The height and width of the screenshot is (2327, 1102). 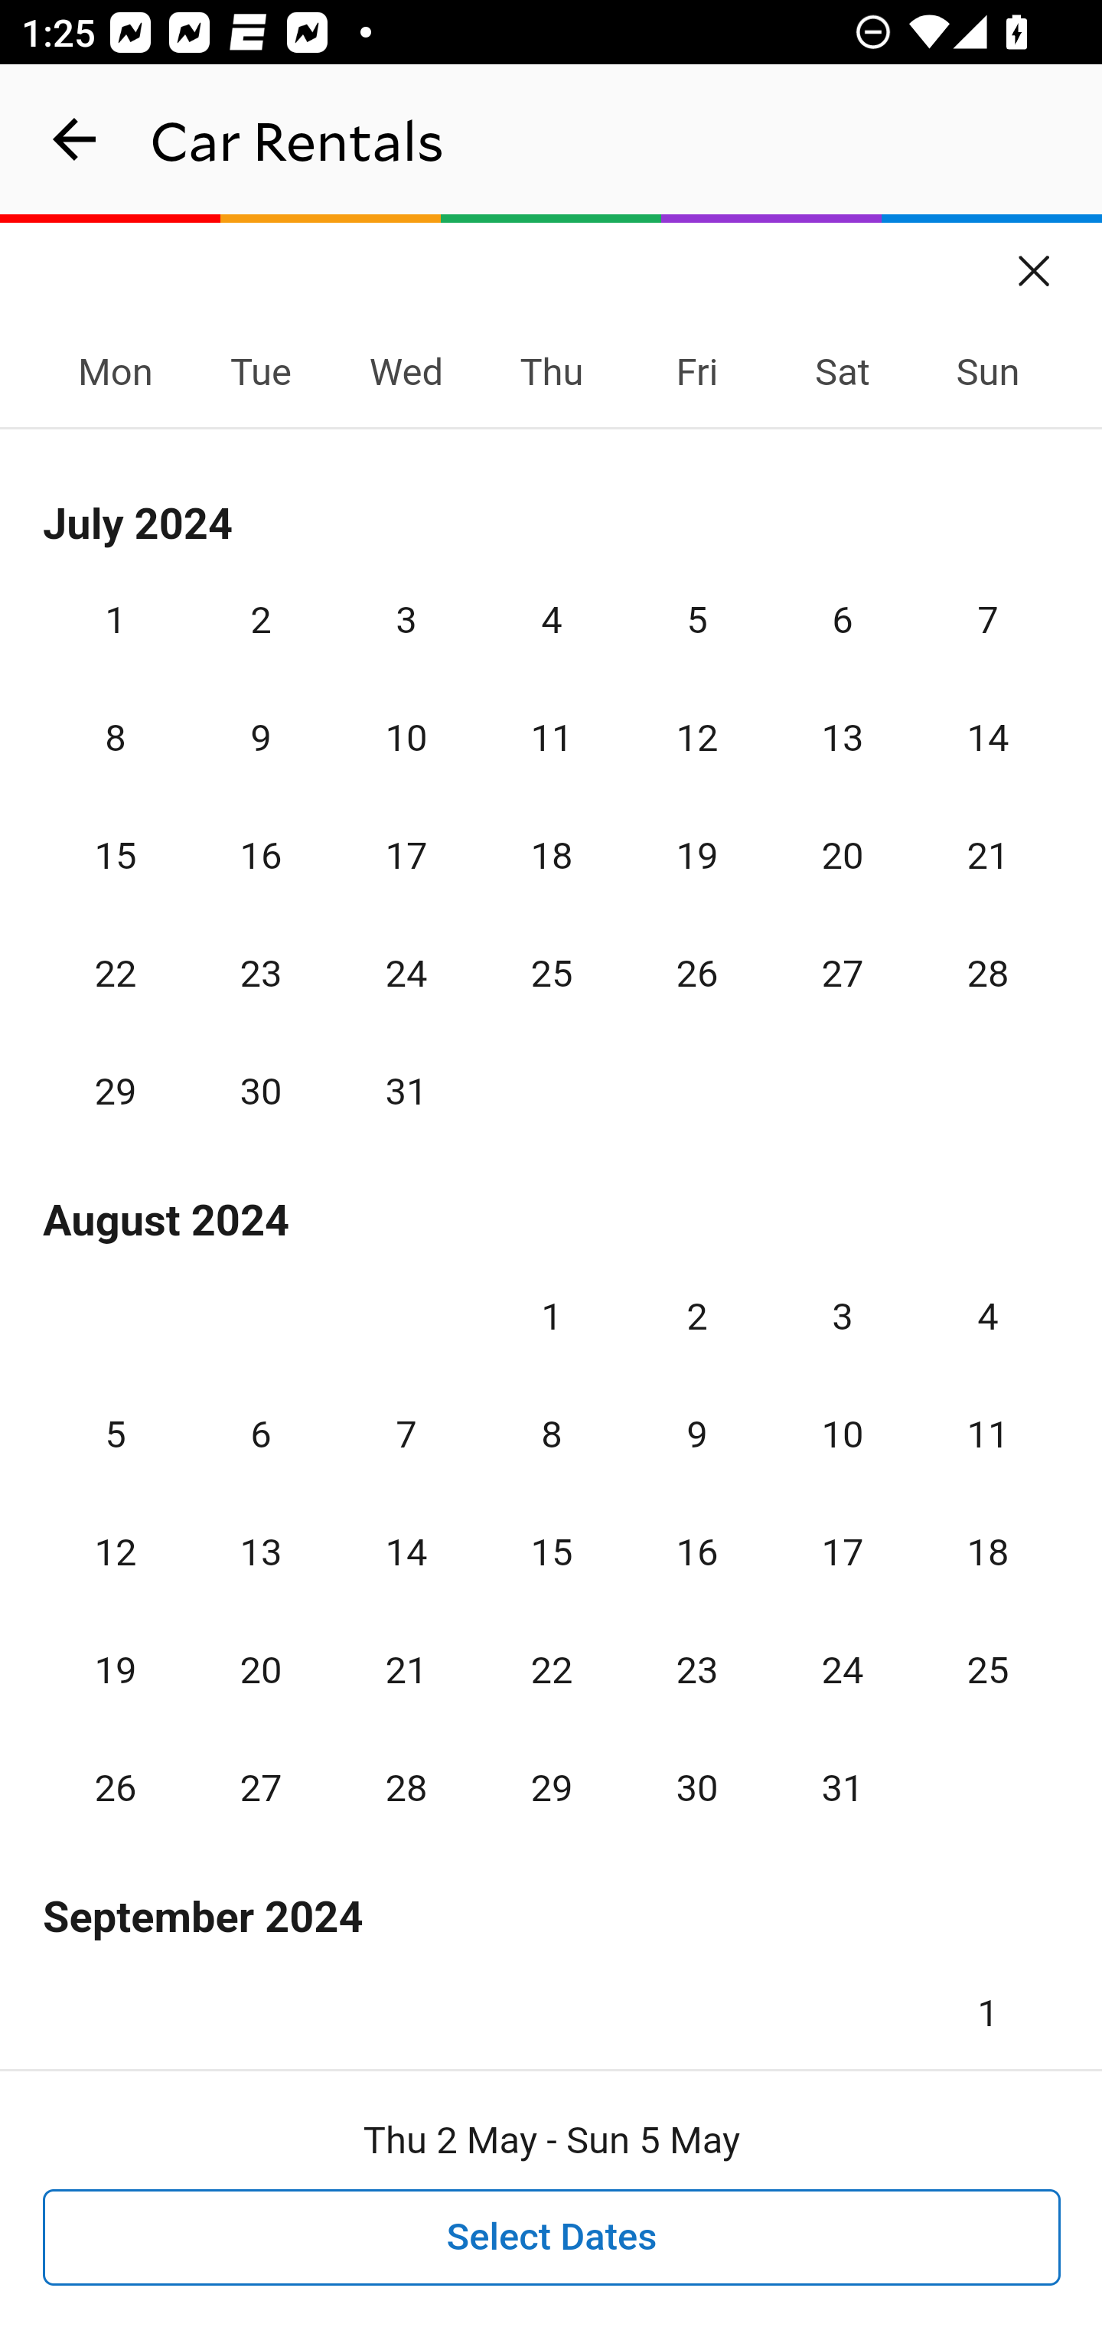 I want to click on 10 August 2024, so click(x=842, y=1434).